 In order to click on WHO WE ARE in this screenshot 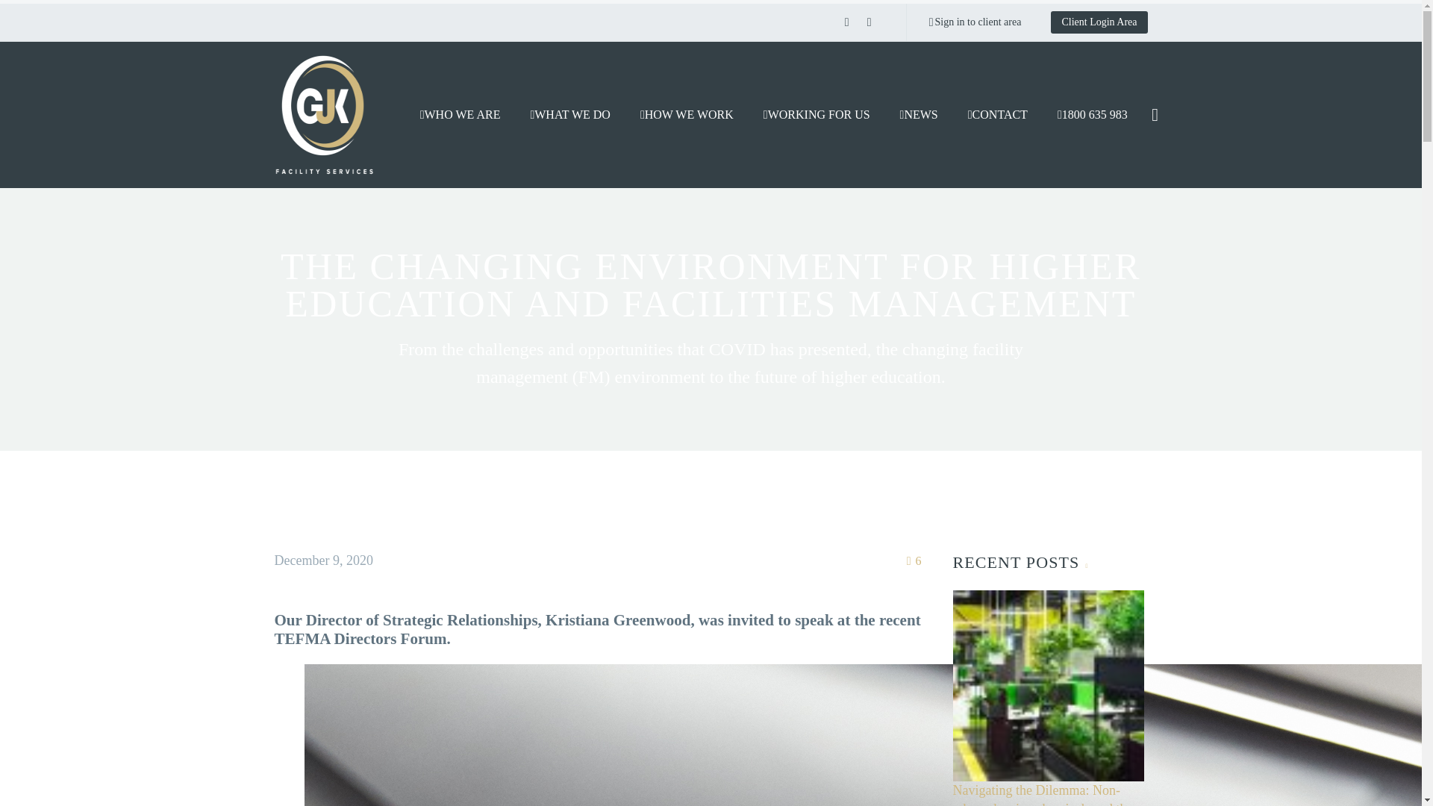, I will do `click(461, 115)`.